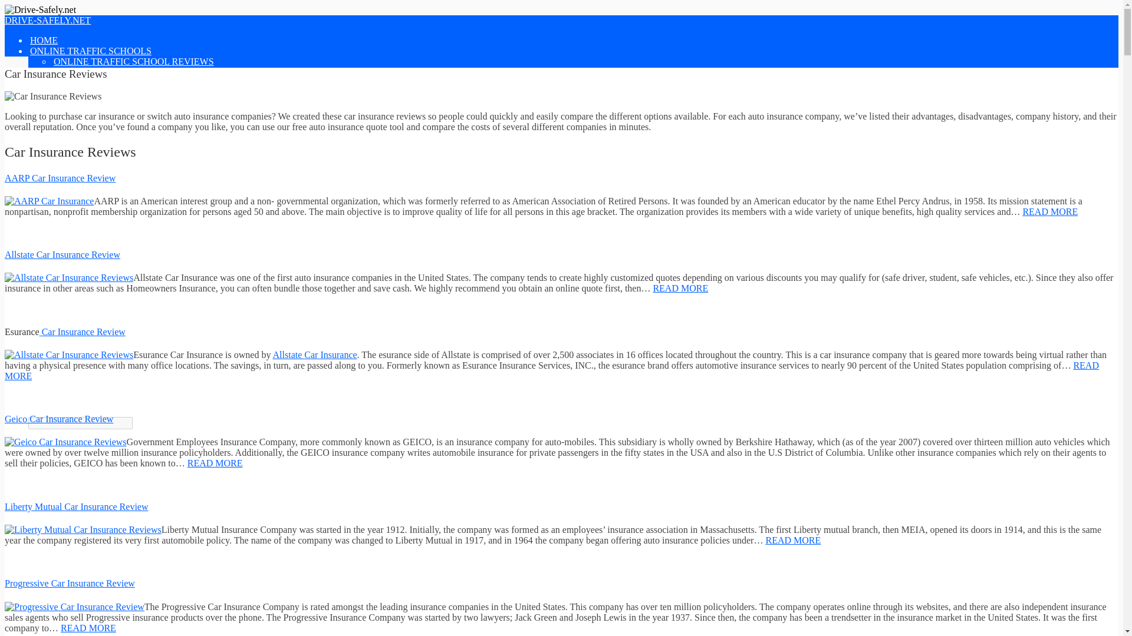  Describe the element at coordinates (134, 62) in the screenshot. I see `Online Traffic School Reviews` at that location.